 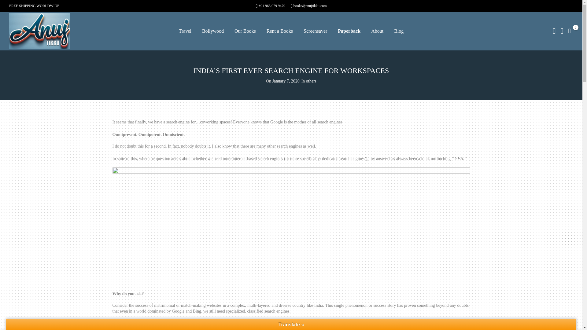 What do you see at coordinates (377, 31) in the screenshot?
I see `About` at bounding box center [377, 31].